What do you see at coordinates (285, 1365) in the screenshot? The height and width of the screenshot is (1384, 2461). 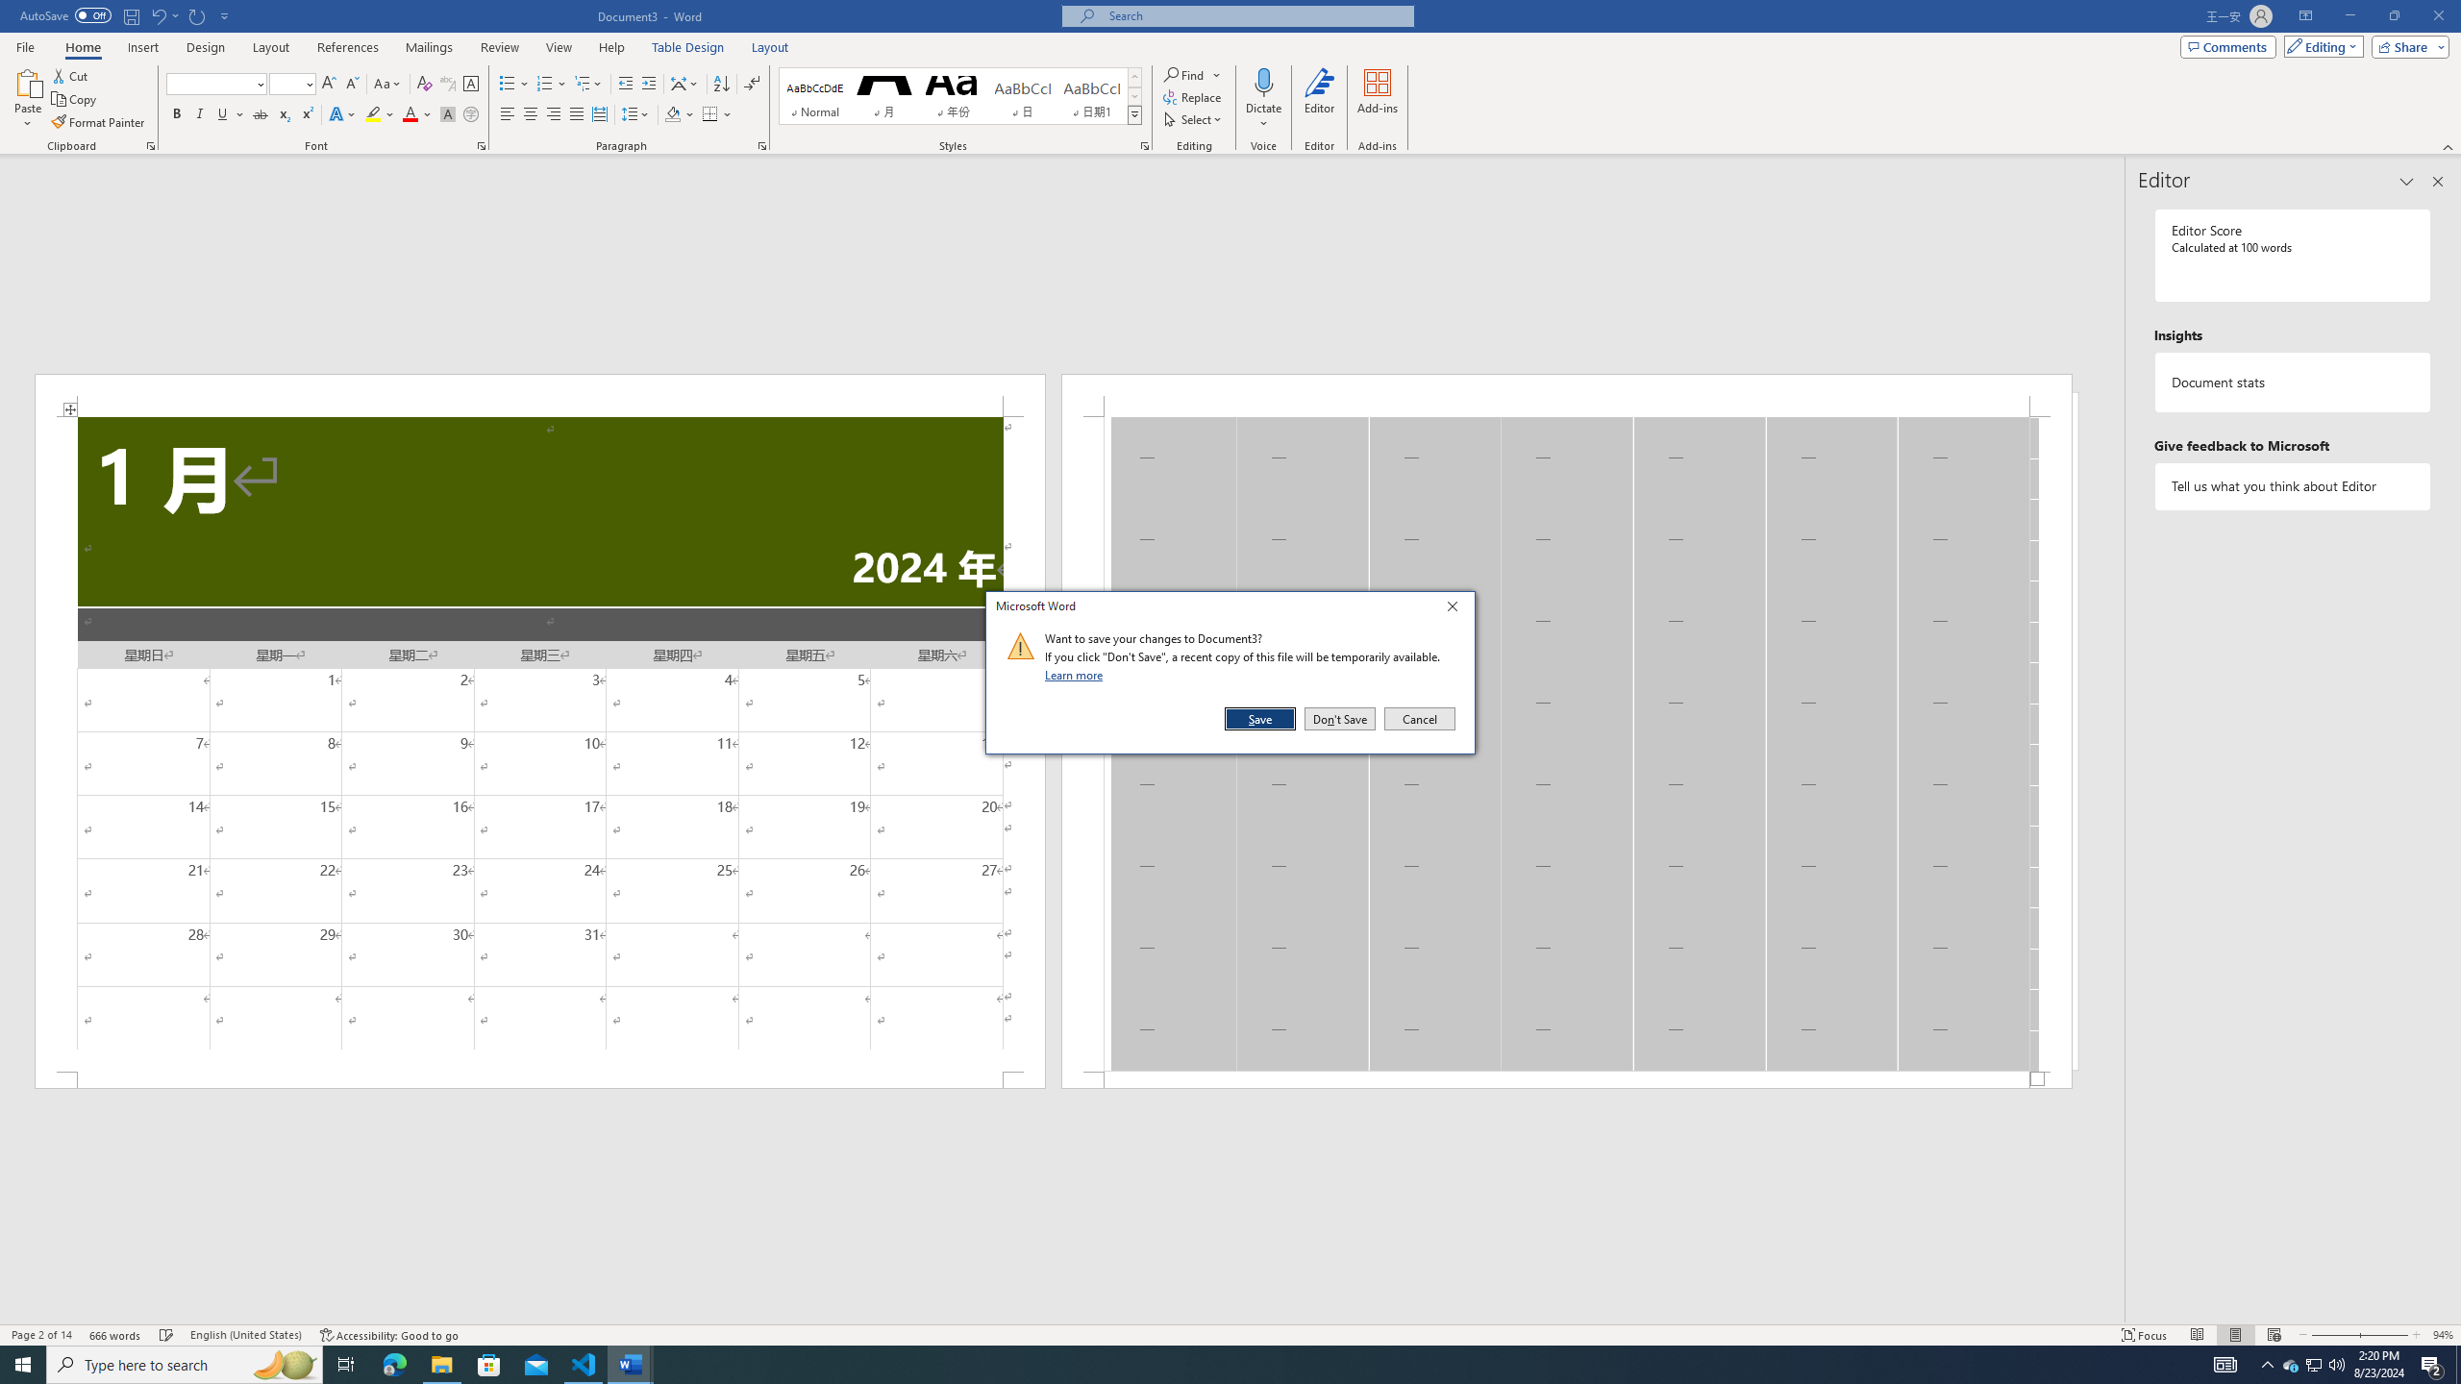 I see `Search highlights icon opens search home window` at bounding box center [285, 1365].